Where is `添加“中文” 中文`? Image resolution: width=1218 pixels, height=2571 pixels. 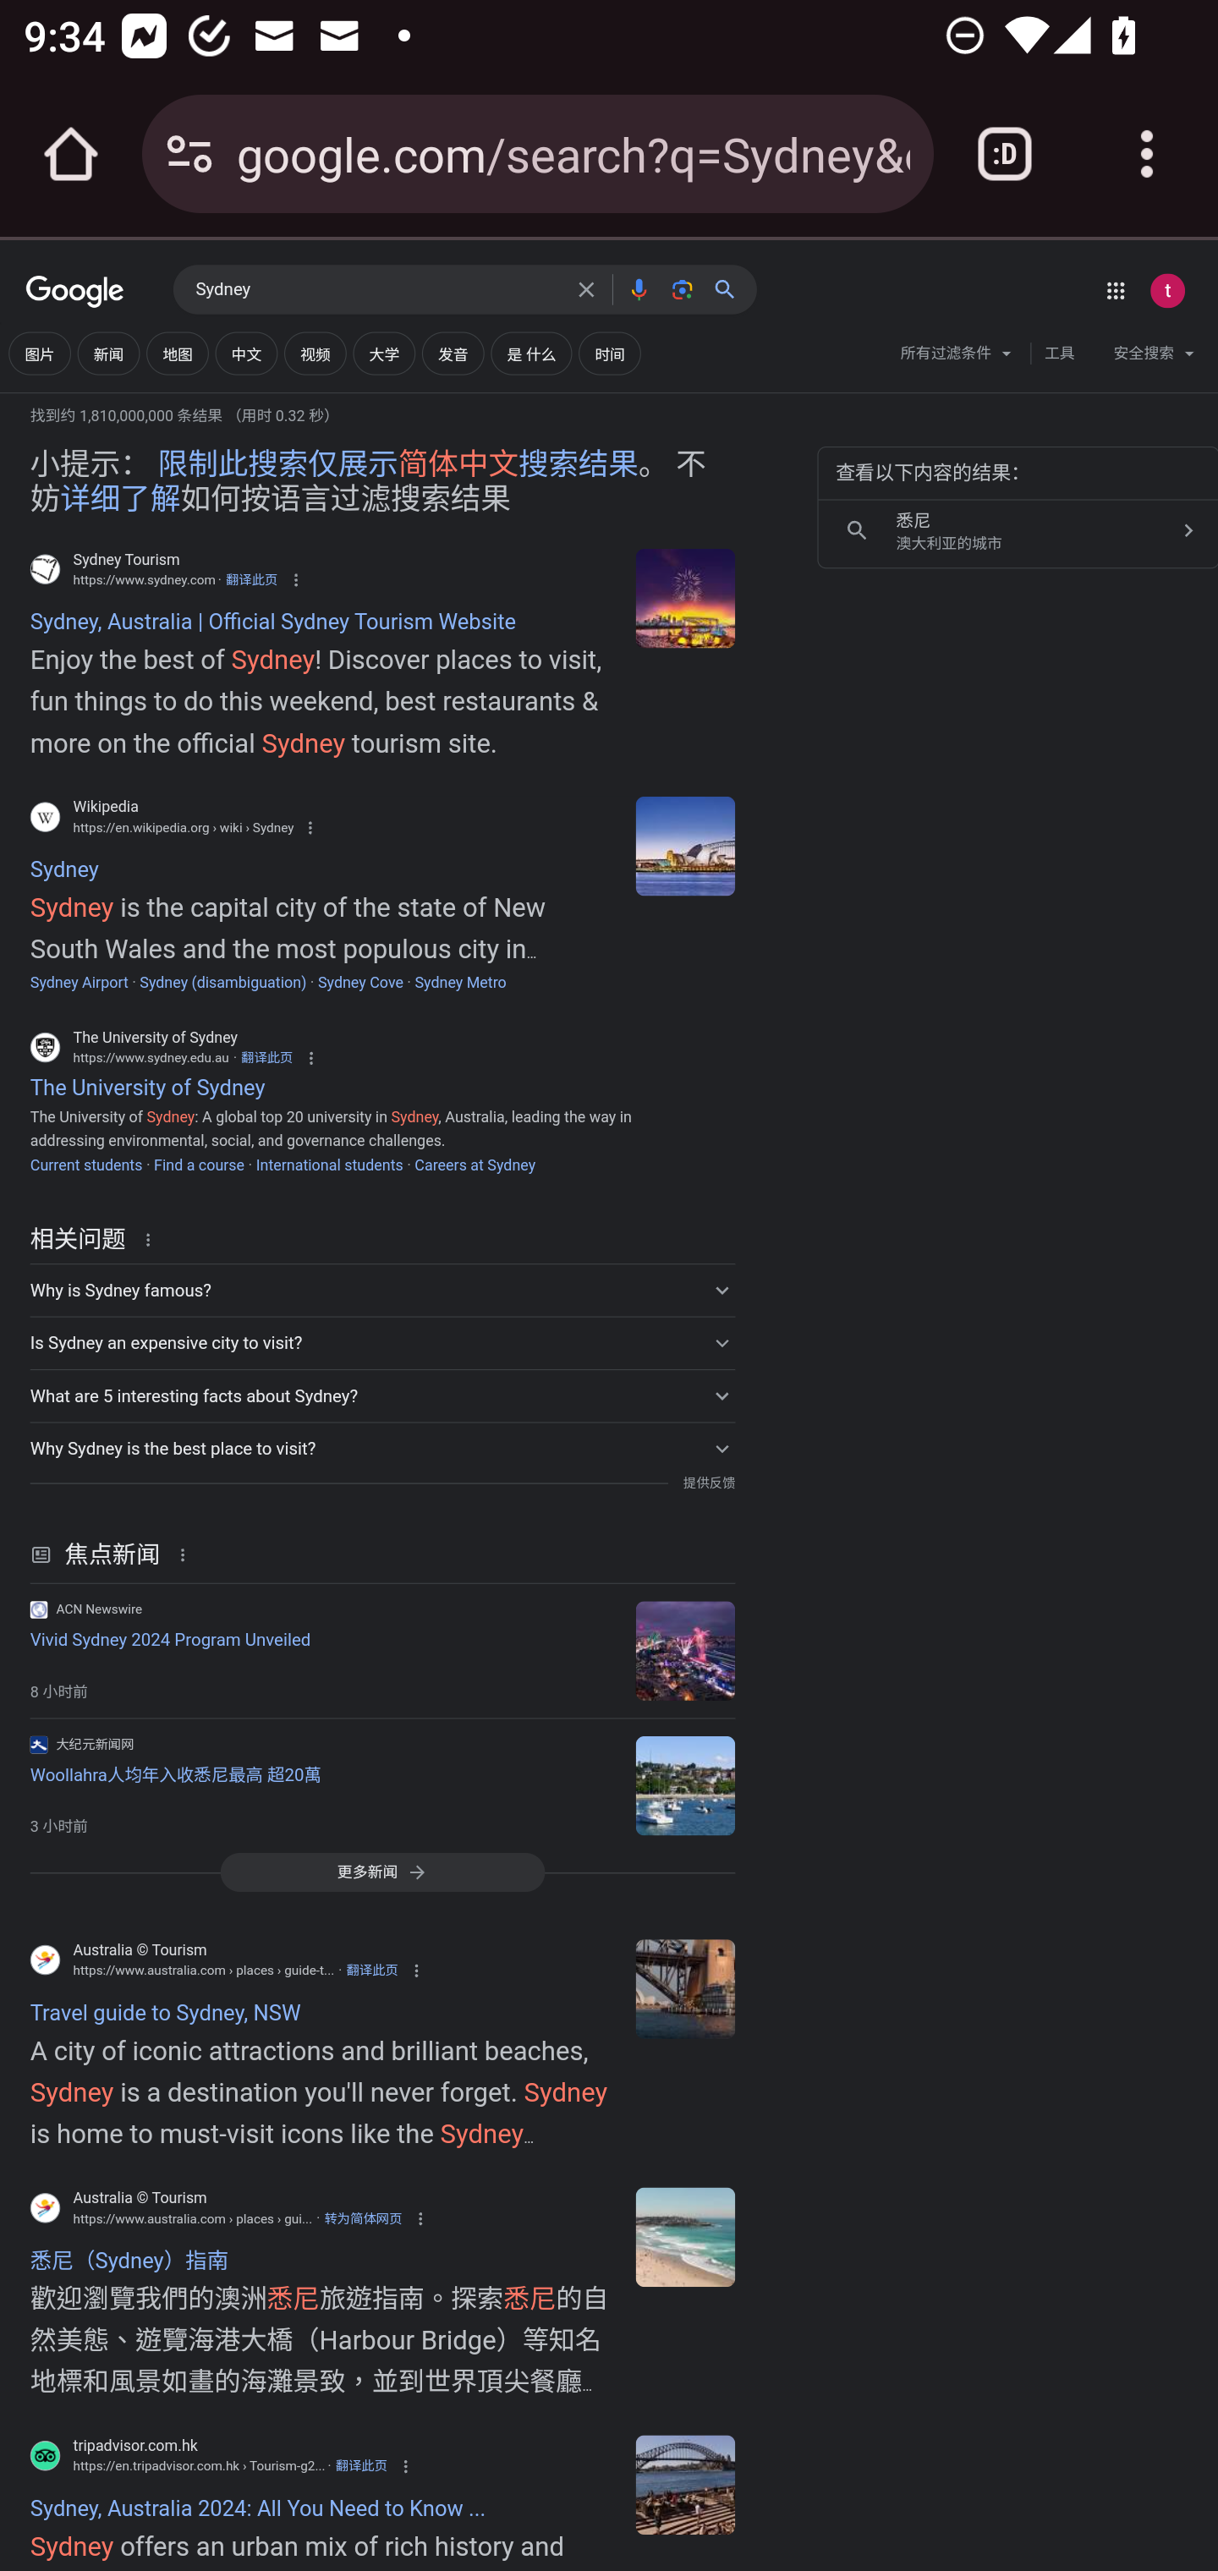
添加“中文” 中文 is located at coordinates (245, 354).